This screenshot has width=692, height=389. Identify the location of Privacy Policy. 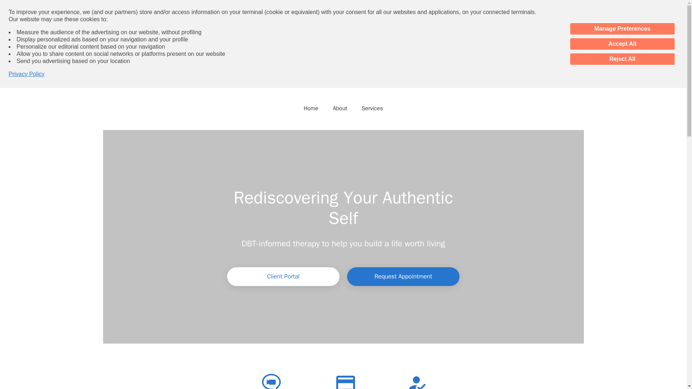
(27, 74).